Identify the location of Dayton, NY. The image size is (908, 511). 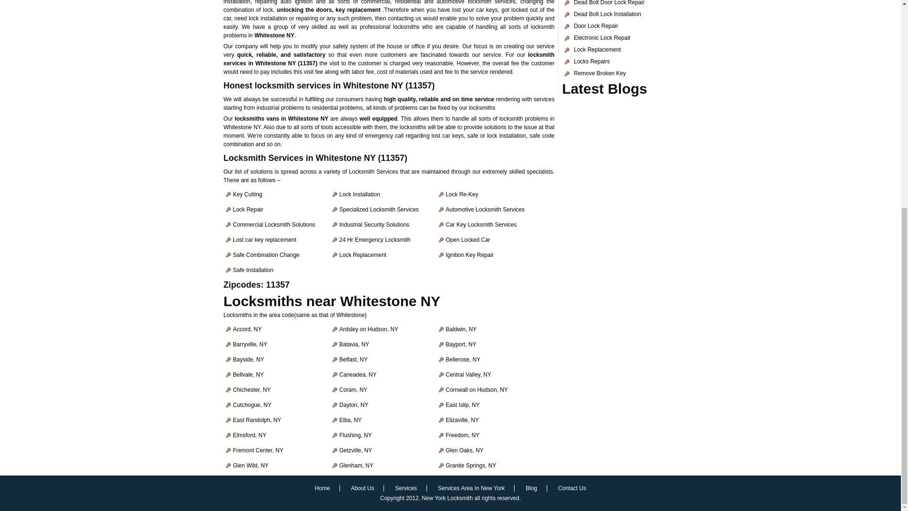
(354, 405).